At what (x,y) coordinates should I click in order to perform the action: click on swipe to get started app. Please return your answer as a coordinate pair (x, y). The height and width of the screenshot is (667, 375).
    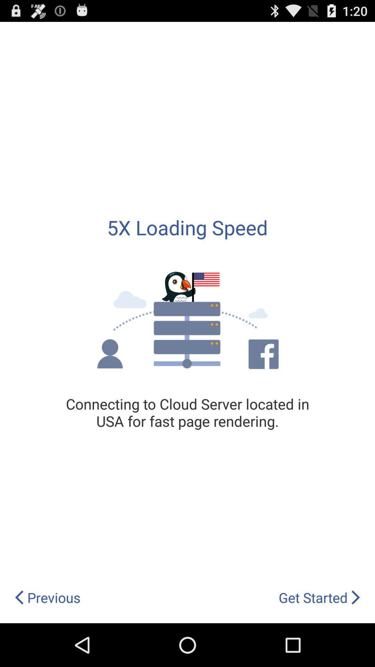
    Looking at the image, I should click on (319, 598).